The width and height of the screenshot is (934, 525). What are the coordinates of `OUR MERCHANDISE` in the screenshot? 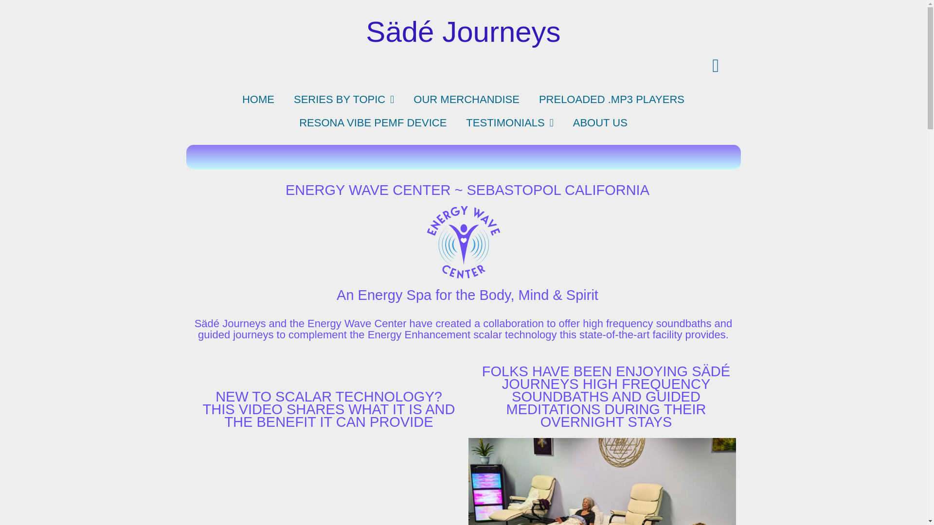 It's located at (466, 99).